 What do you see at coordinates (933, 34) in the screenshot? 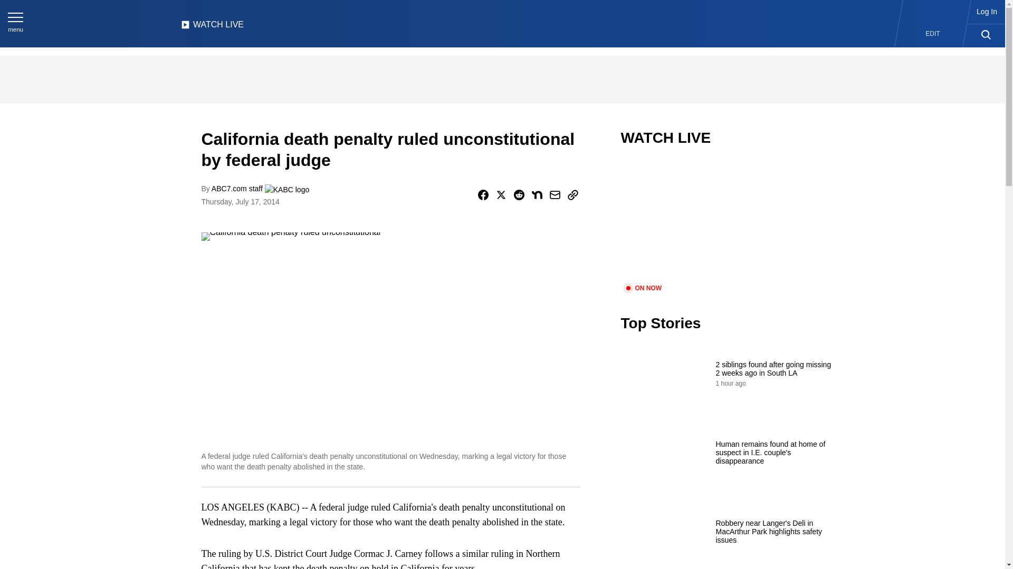
I see `EDIT` at bounding box center [933, 34].